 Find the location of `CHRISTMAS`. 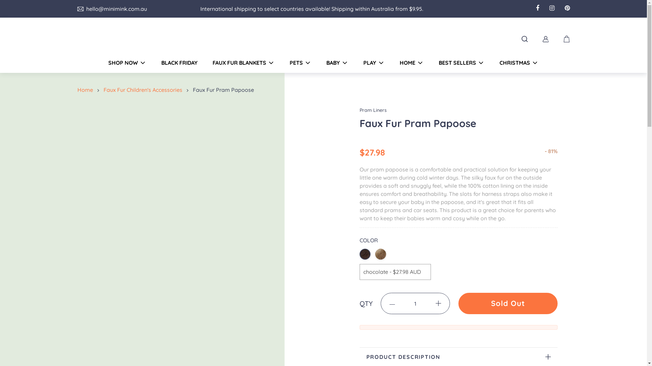

CHRISTMAS is located at coordinates (519, 63).